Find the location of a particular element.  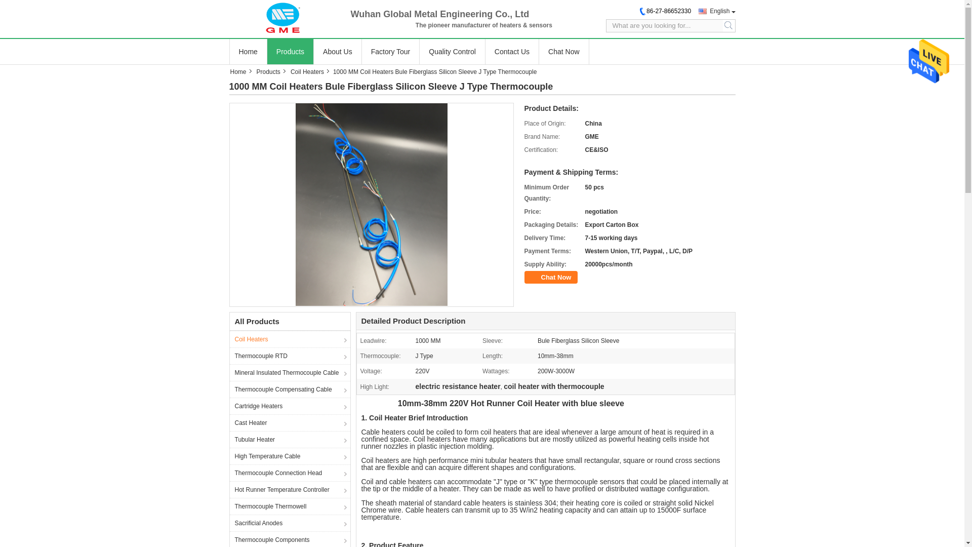

About Us is located at coordinates (337, 52).